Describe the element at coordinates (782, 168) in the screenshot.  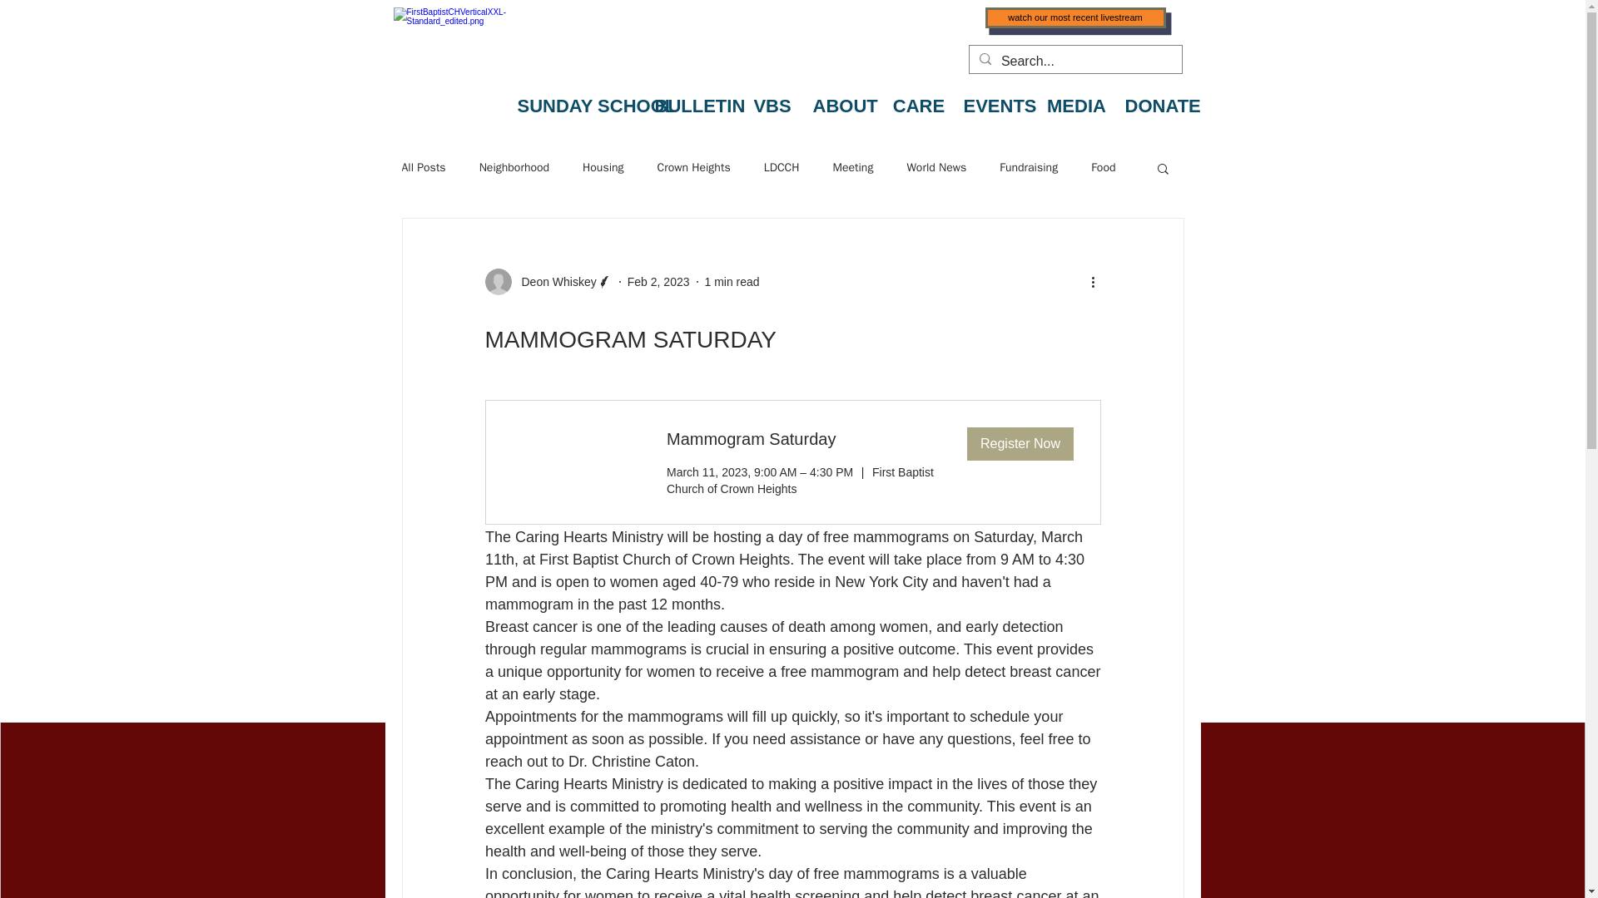
I see `LDCCH` at that location.